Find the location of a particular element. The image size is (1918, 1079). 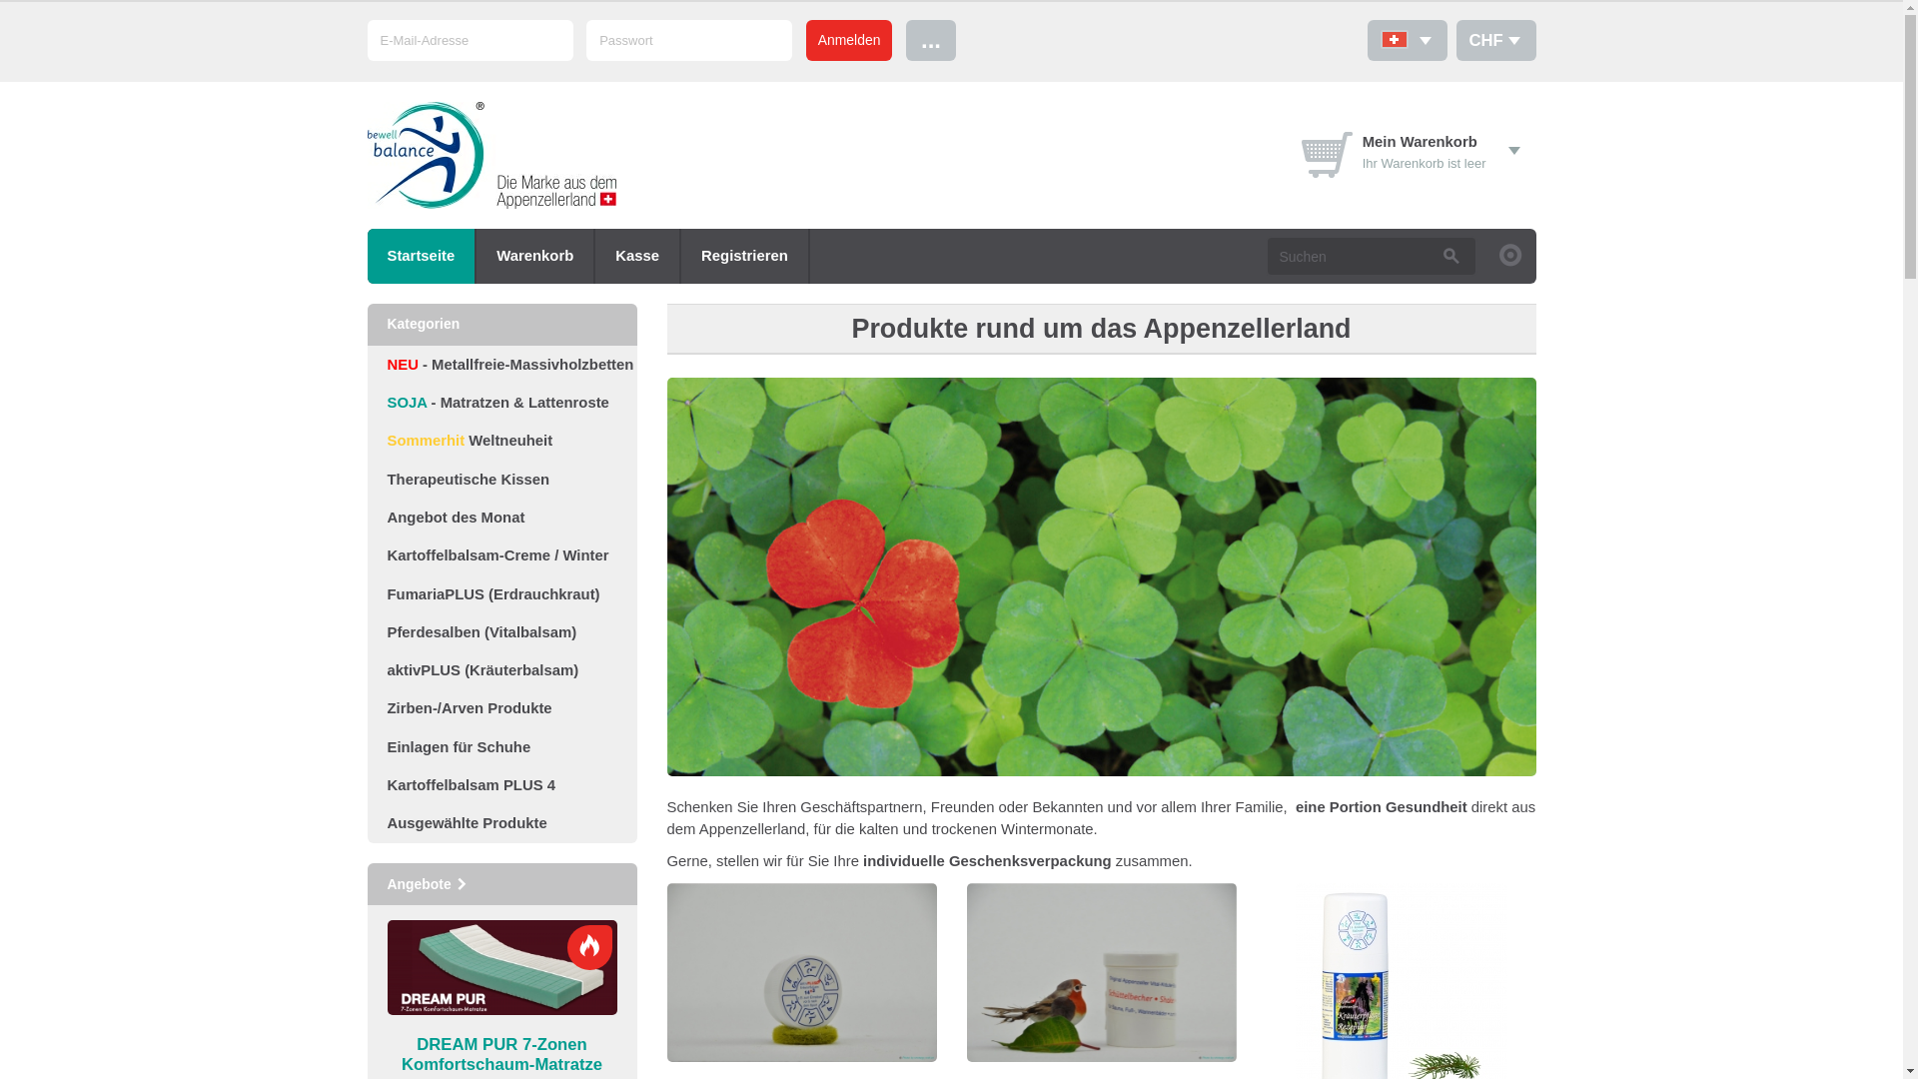

Warenkorb is located at coordinates (535, 256).